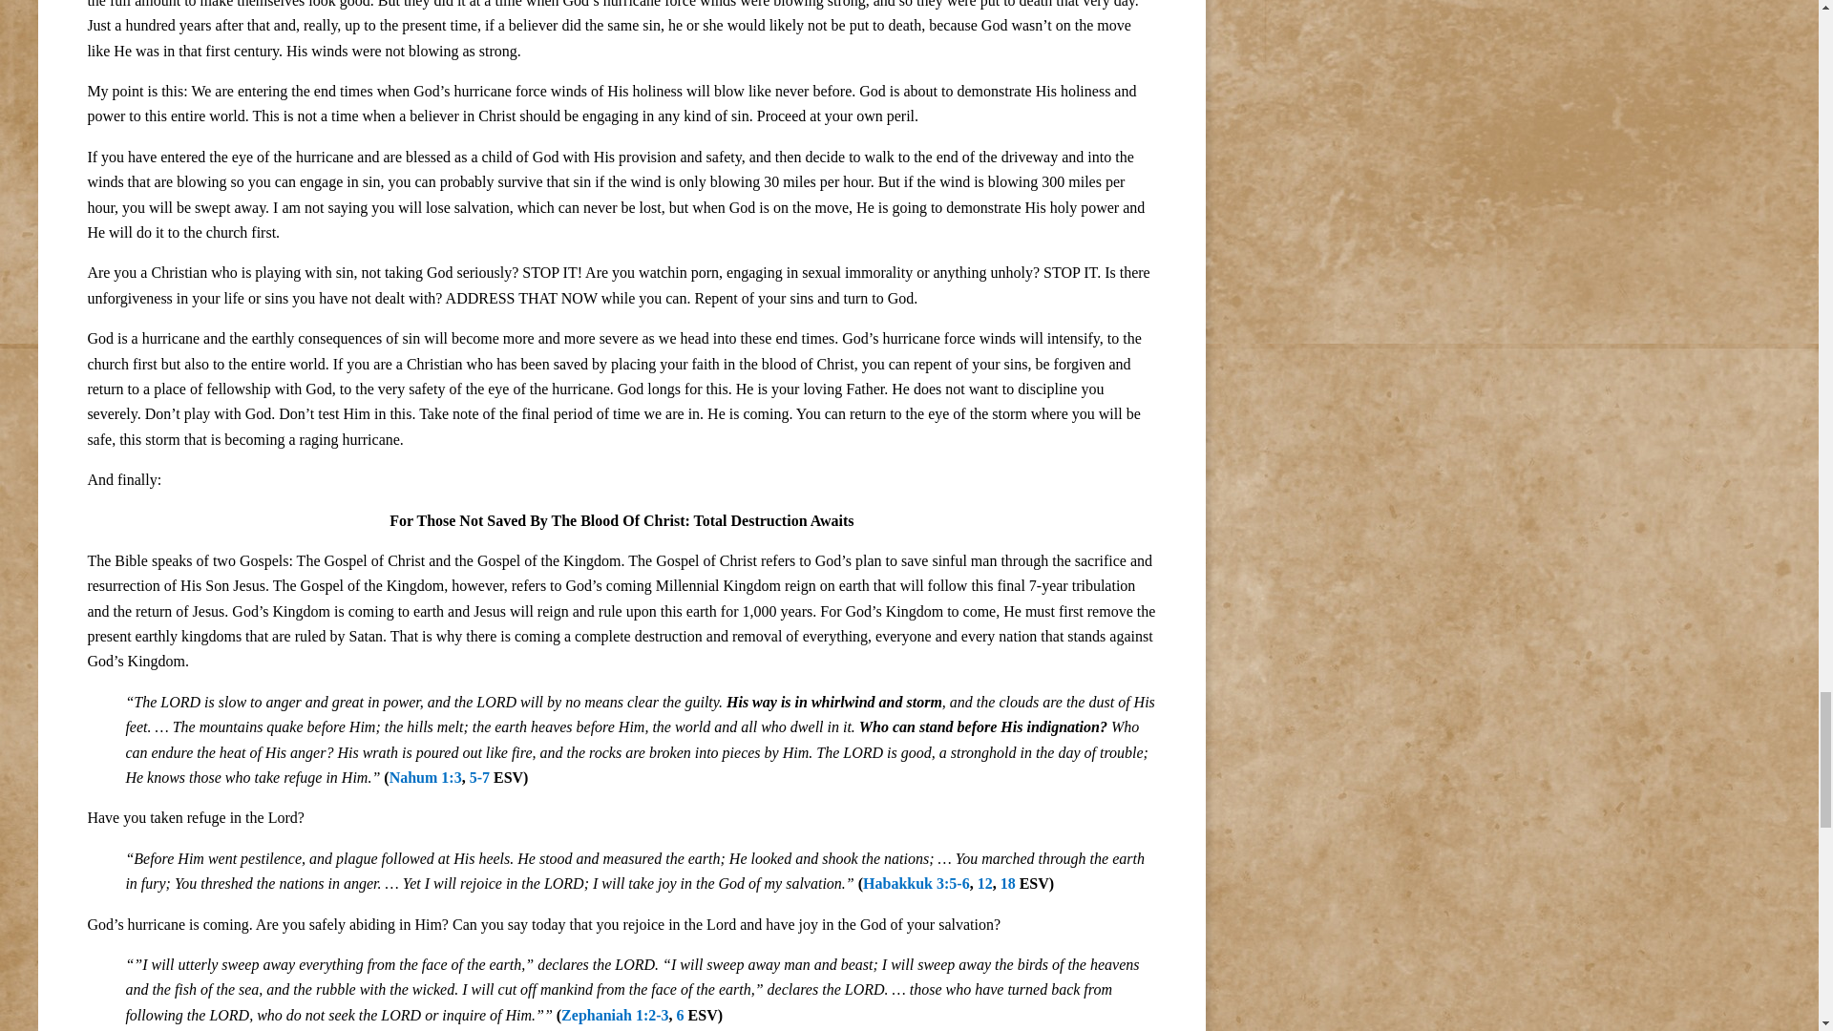 This screenshot has width=1833, height=1031. What do you see at coordinates (425, 777) in the screenshot?
I see `Nahum 1:3` at bounding box center [425, 777].